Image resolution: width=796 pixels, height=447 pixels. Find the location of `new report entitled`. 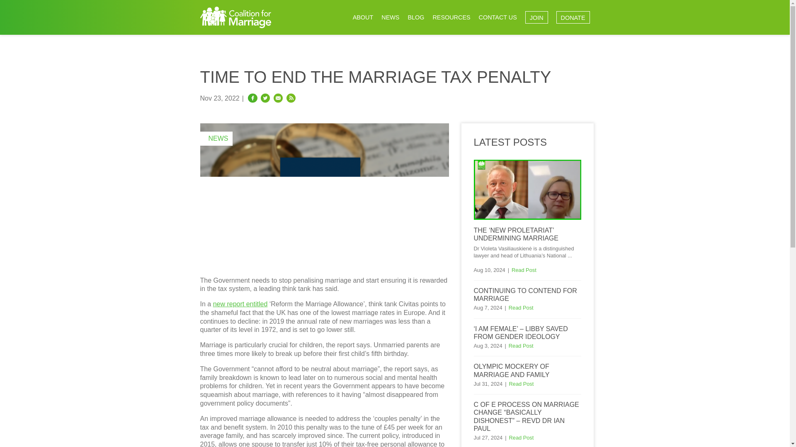

new report entitled is located at coordinates (240, 304).